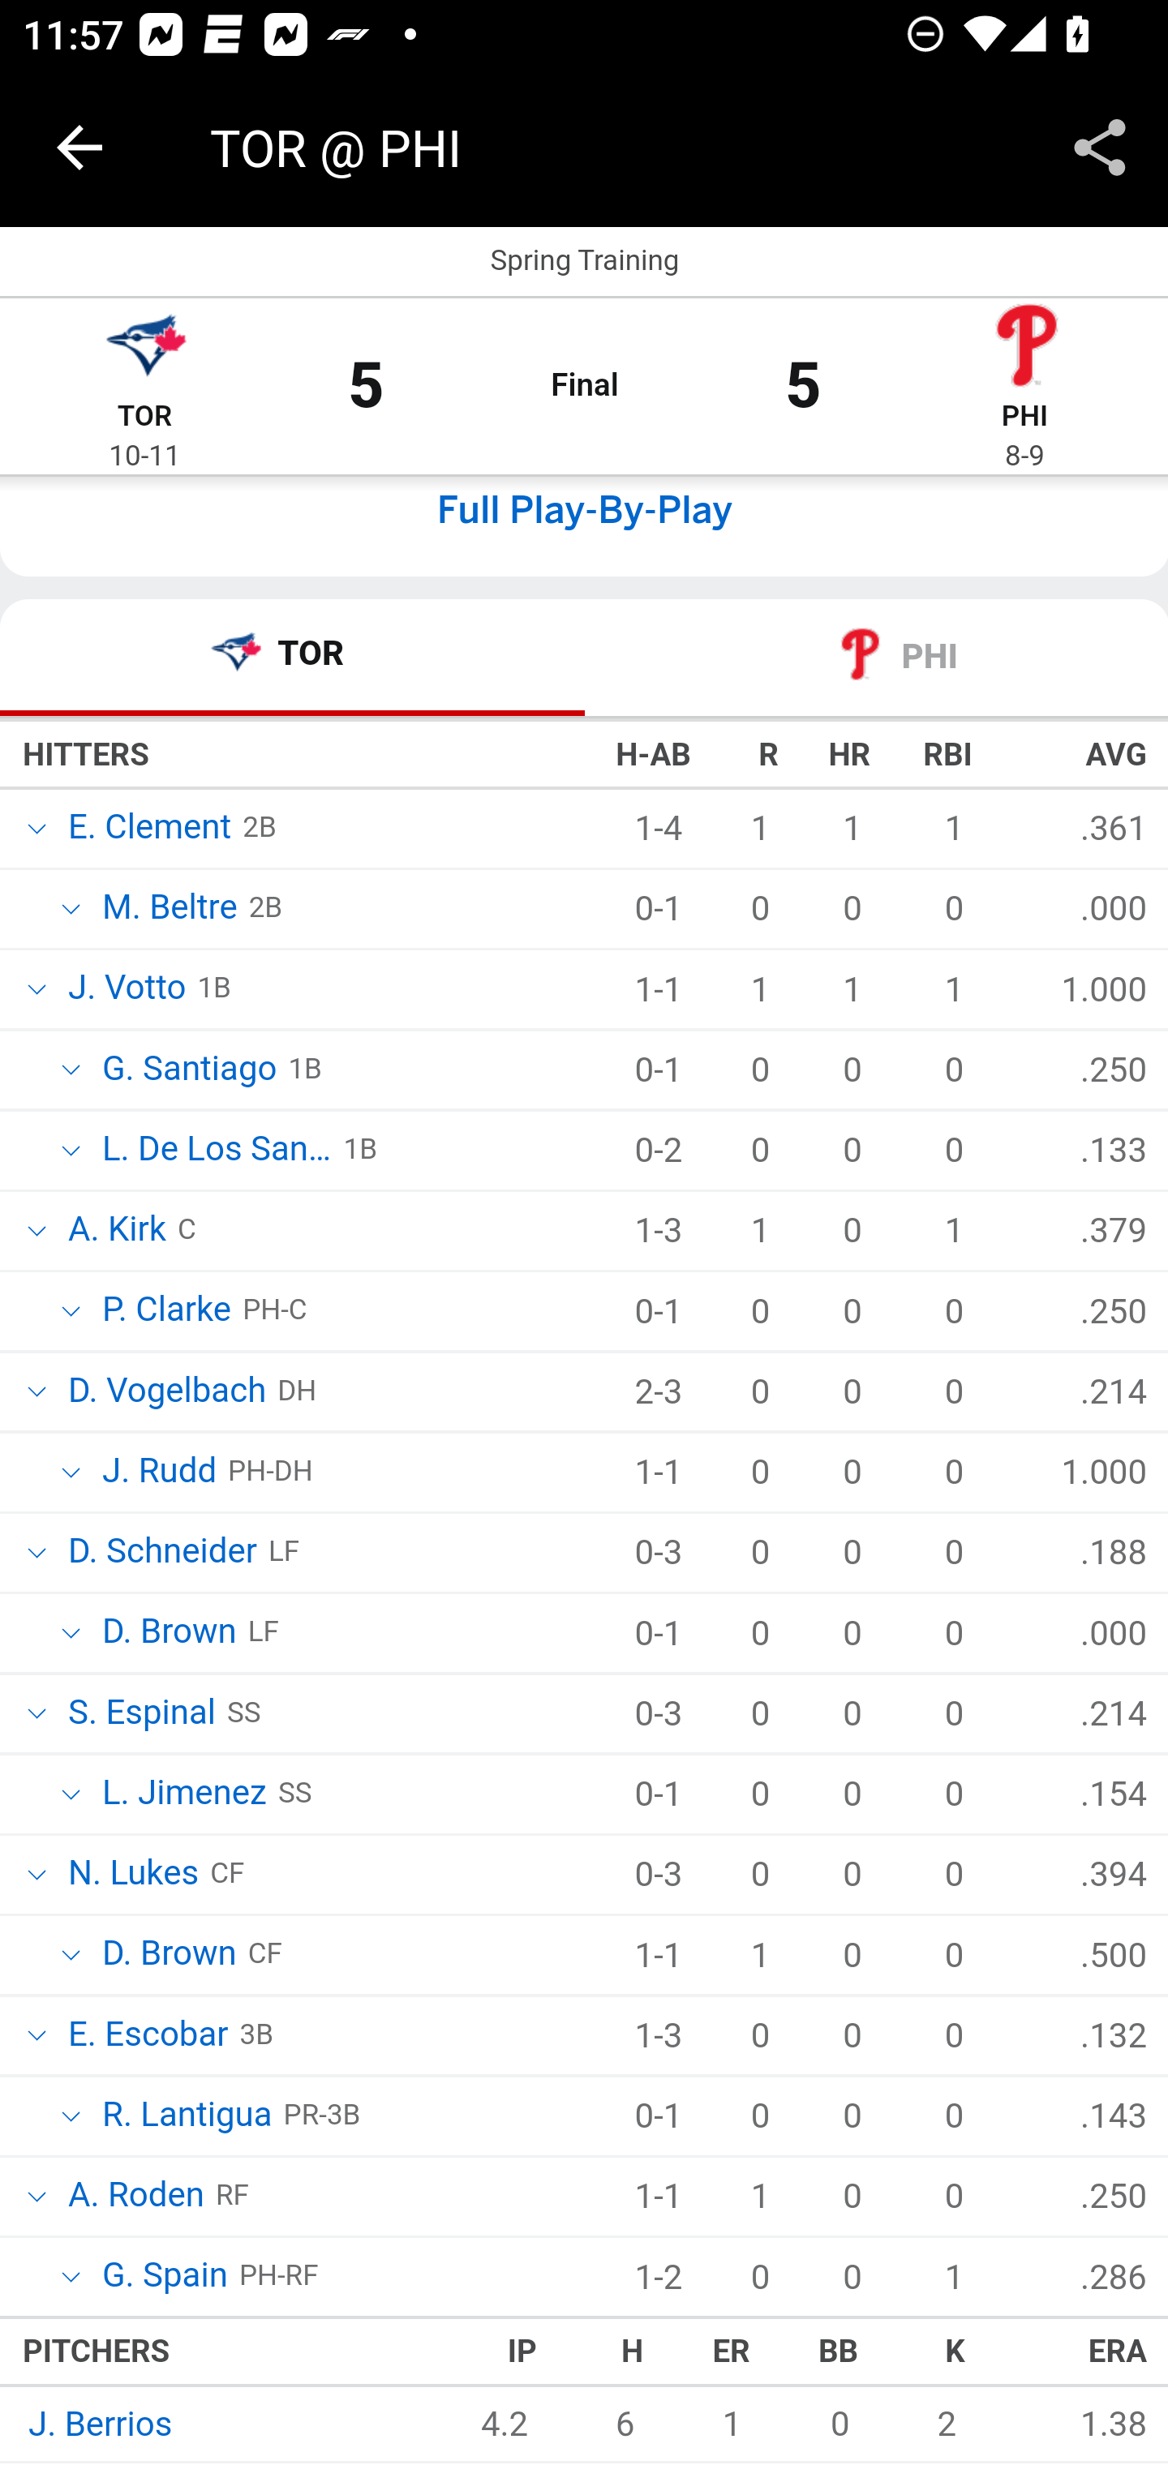 The width and height of the screenshot is (1168, 2465). Describe the element at coordinates (79, 148) in the screenshot. I see `Navigate up` at that location.